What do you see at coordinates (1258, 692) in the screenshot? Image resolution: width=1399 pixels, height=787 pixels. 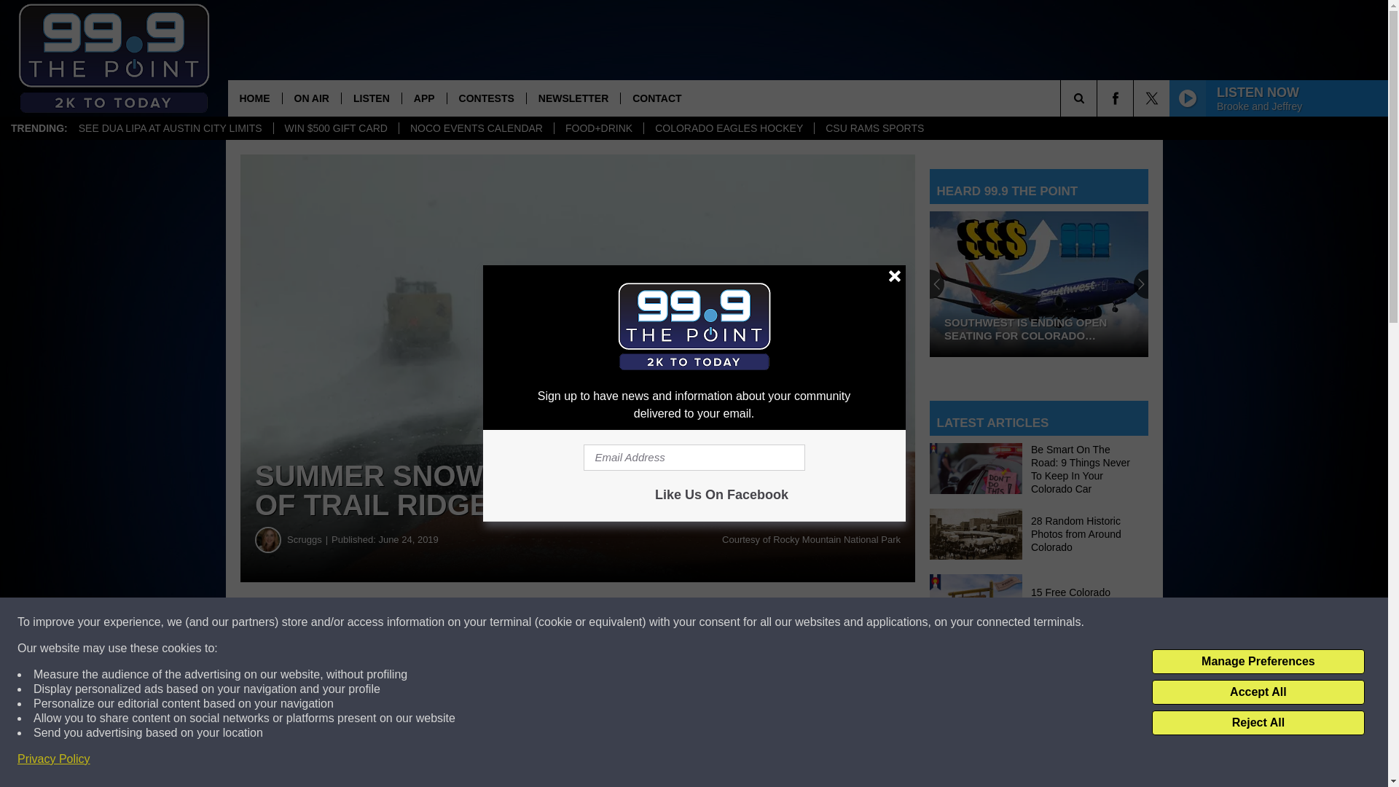 I see `Accept All` at bounding box center [1258, 692].